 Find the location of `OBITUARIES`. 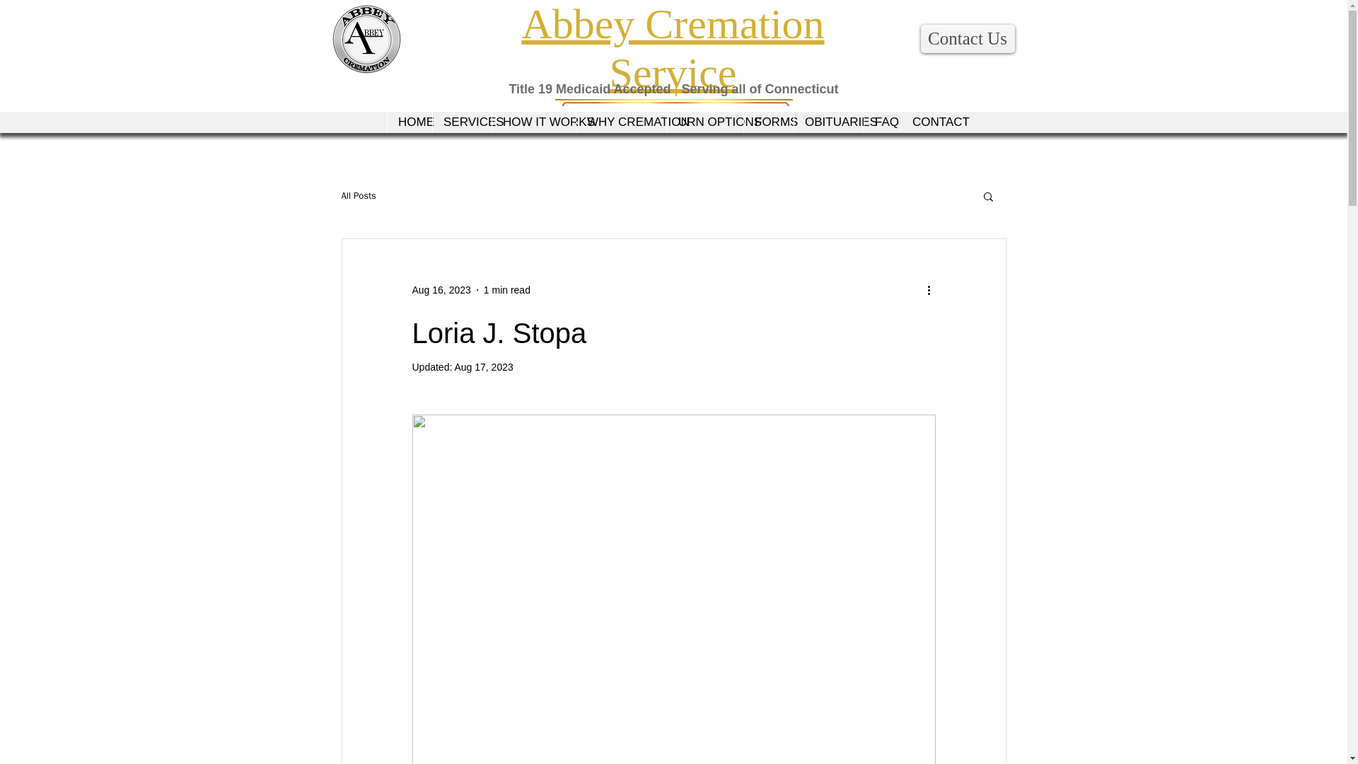

OBITUARIES is located at coordinates (828, 122).